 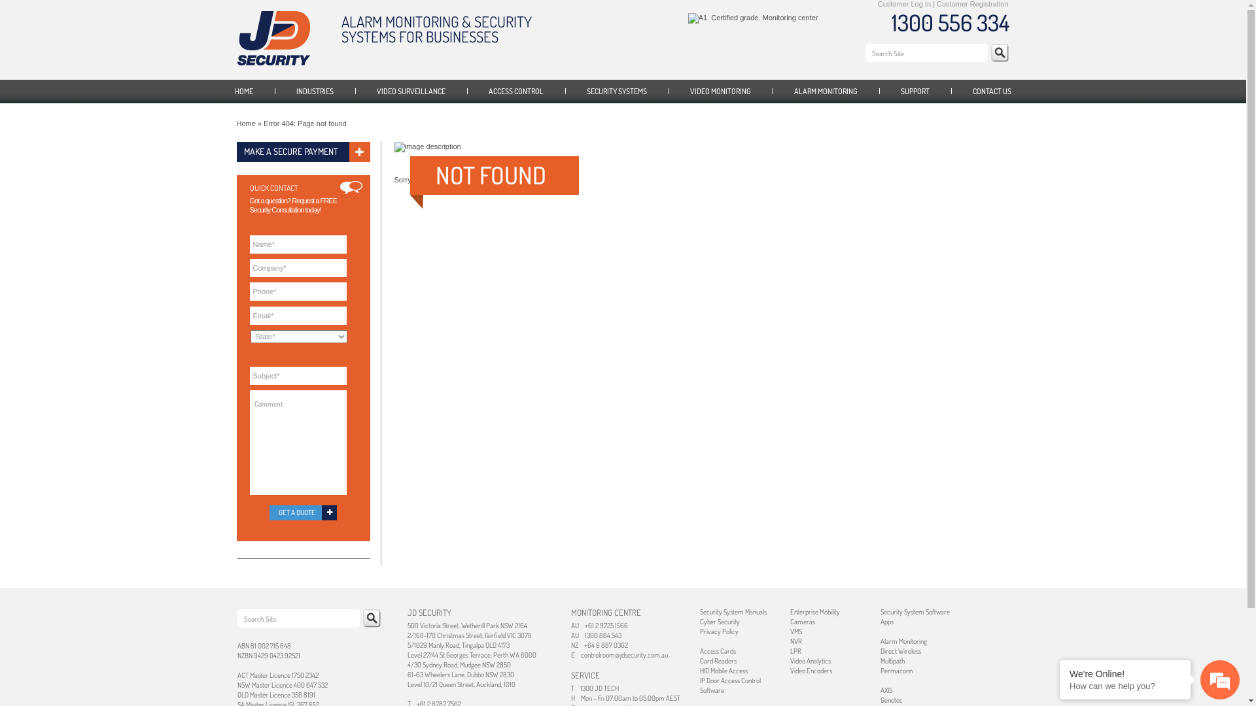 I want to click on Search, so click(x=372, y=618).